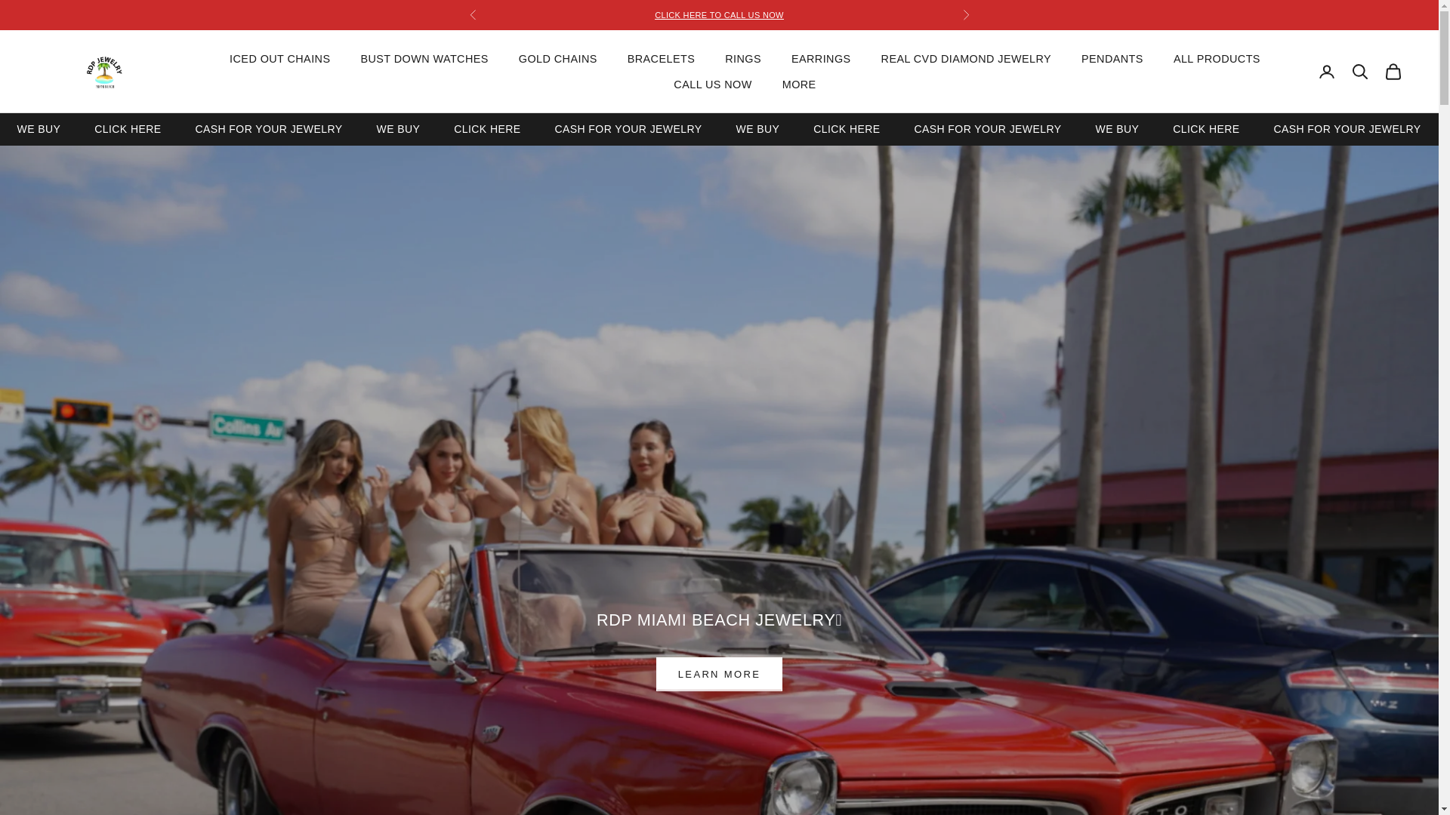 The image size is (1450, 815). Describe the element at coordinates (628, 128) in the screenshot. I see `CASH FOR YOUR JEWELRY` at that location.